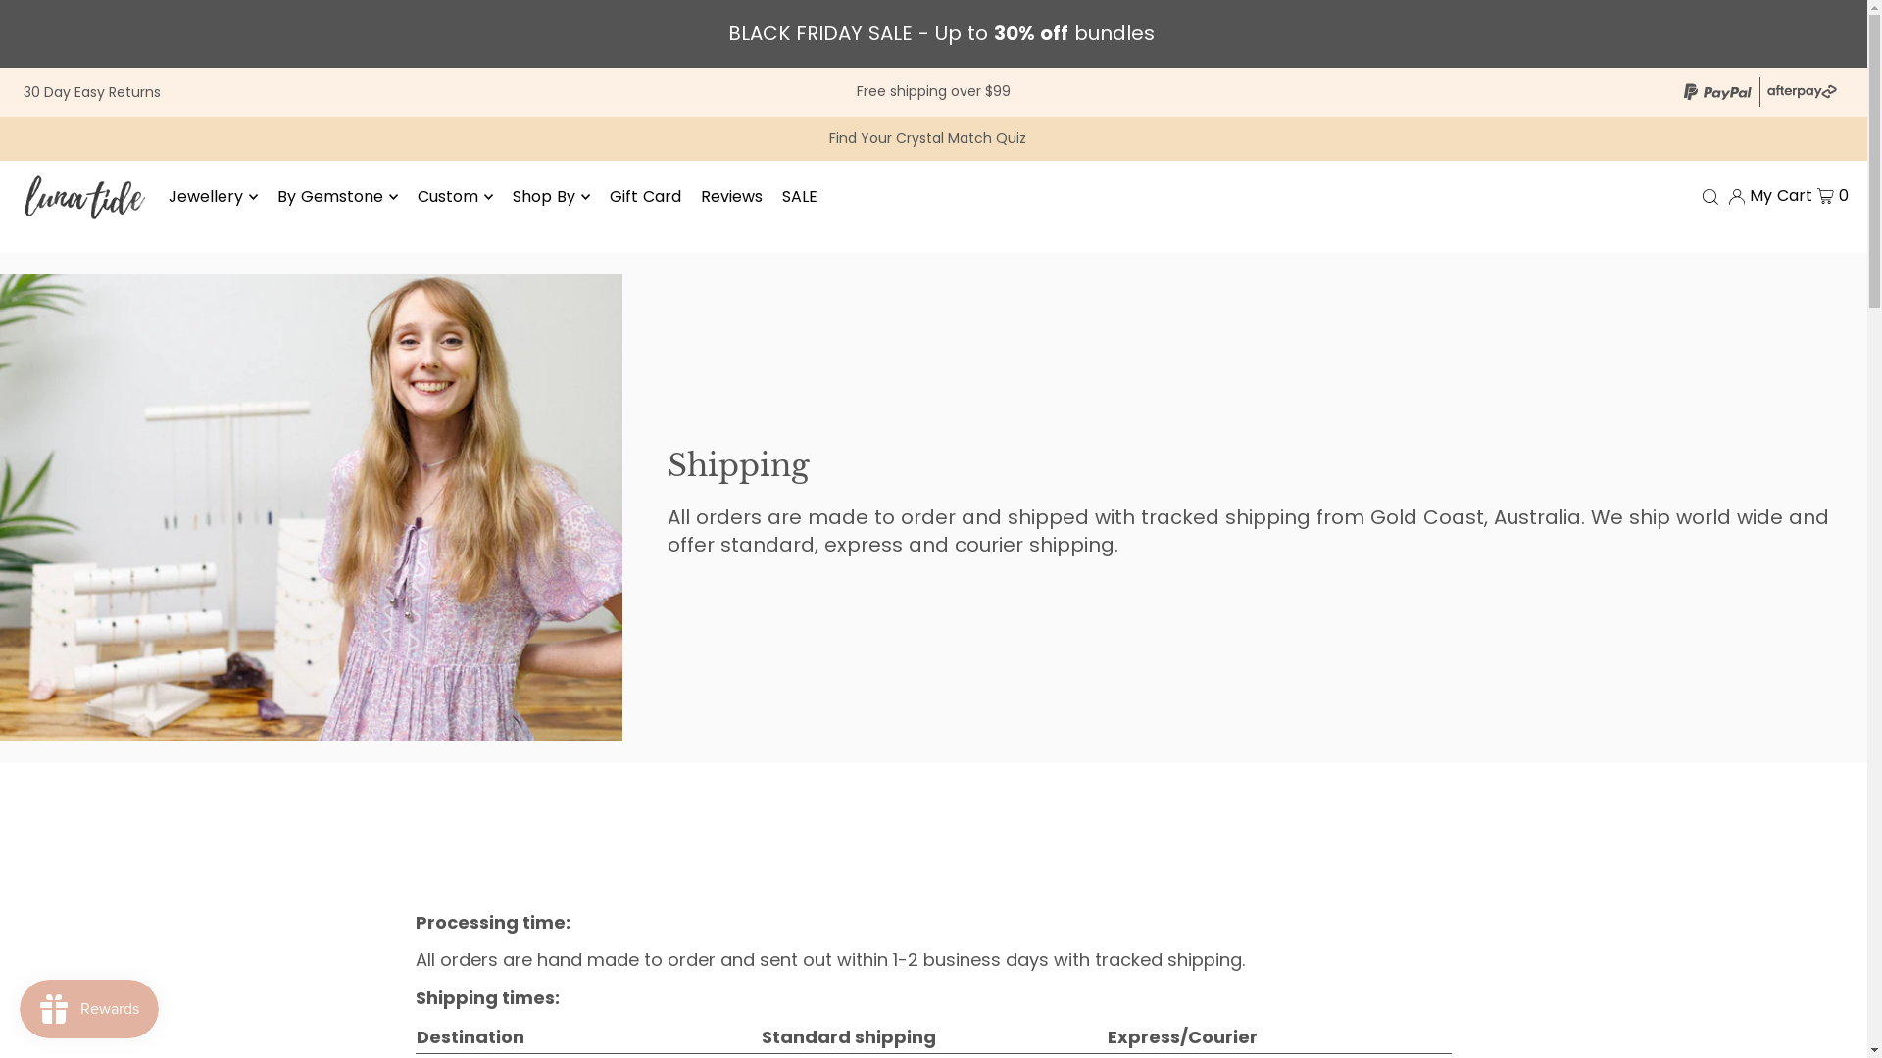 Image resolution: width=1882 pixels, height=1058 pixels. Describe the element at coordinates (455, 197) in the screenshot. I see `Custom` at that location.